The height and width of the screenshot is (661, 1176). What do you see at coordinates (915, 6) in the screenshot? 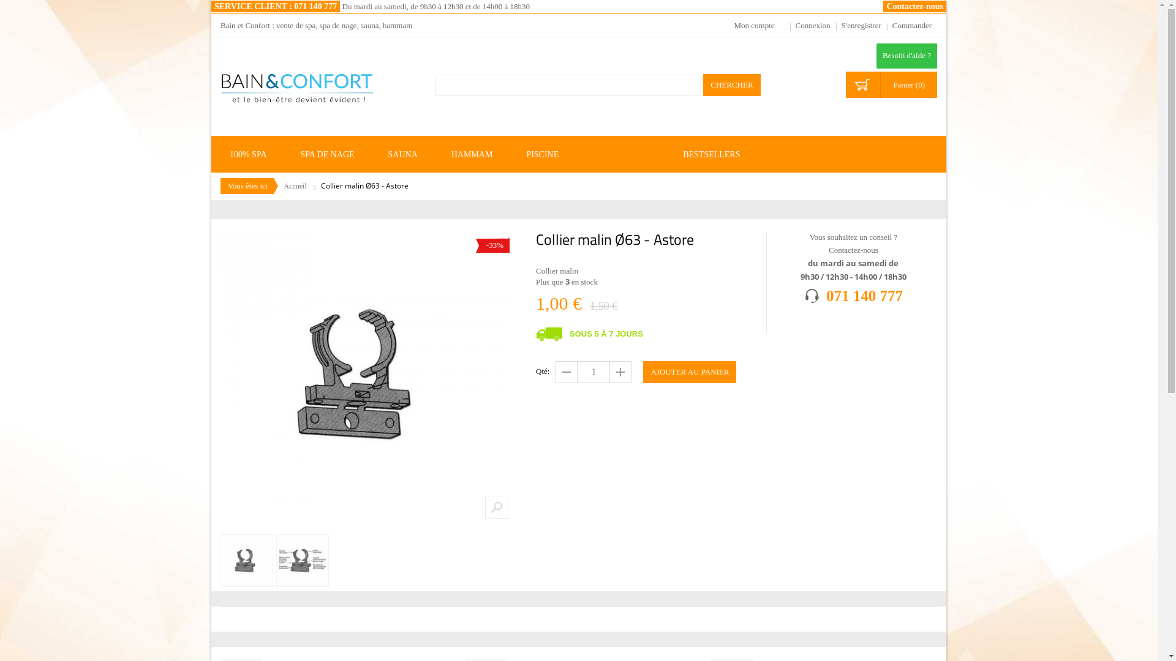
I see `Contactez-nous` at bounding box center [915, 6].